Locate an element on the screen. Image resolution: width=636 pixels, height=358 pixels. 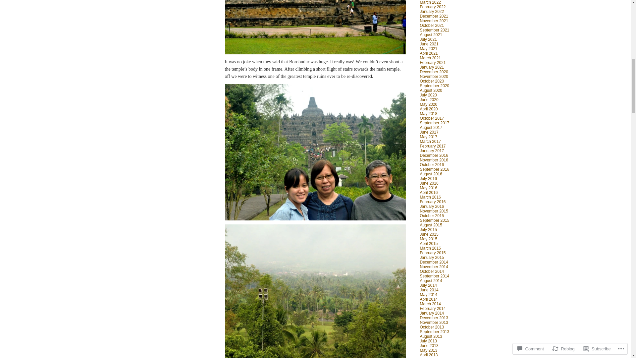
borobudur is located at coordinates (315, 27).